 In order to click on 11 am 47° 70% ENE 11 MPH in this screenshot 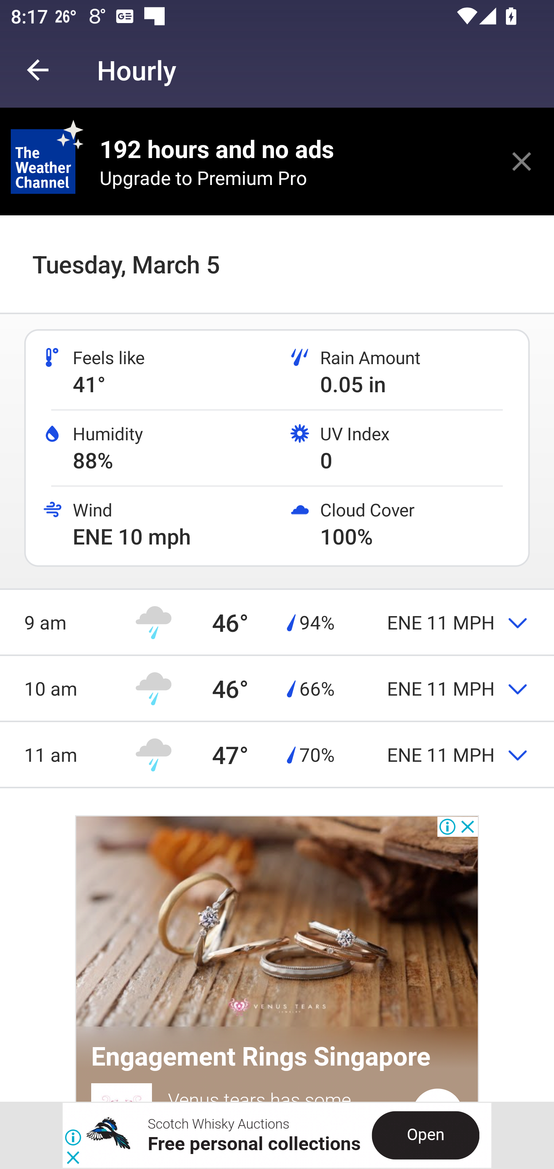, I will do `click(277, 754)`.